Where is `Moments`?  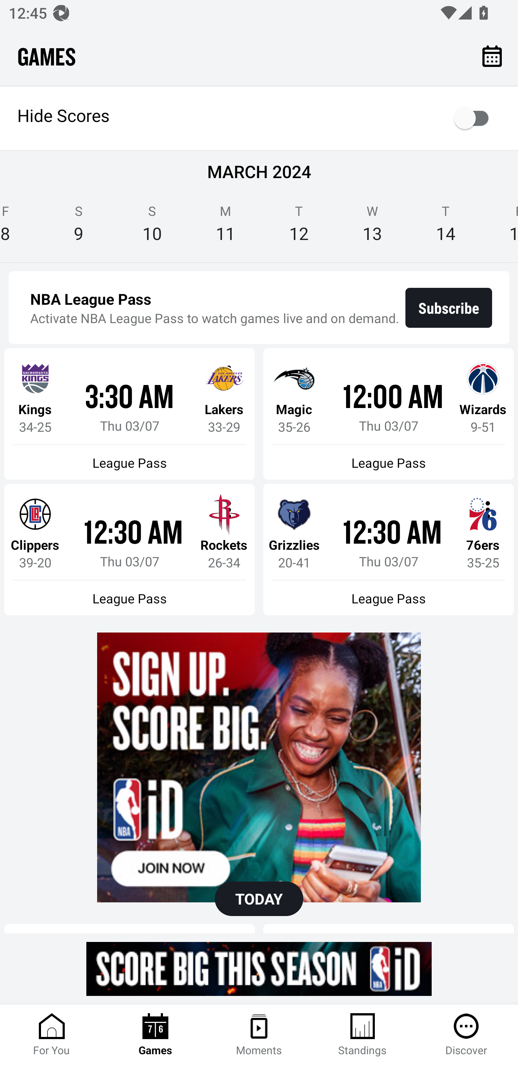
Moments is located at coordinates (259, 1035).